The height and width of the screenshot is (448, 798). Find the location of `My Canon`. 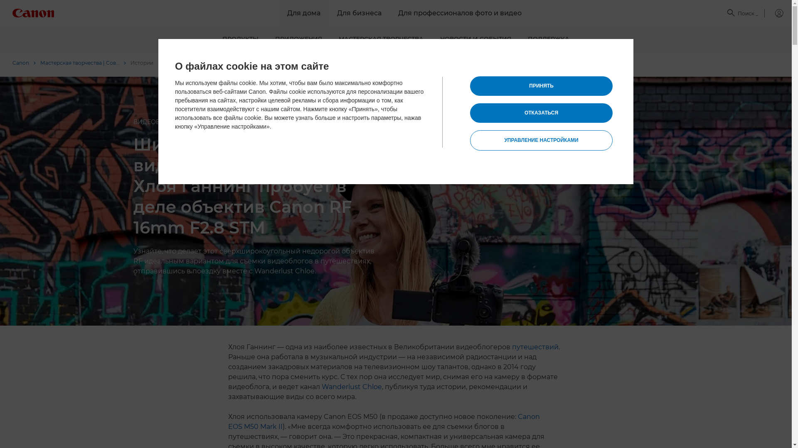

My Canon is located at coordinates (774, 13).